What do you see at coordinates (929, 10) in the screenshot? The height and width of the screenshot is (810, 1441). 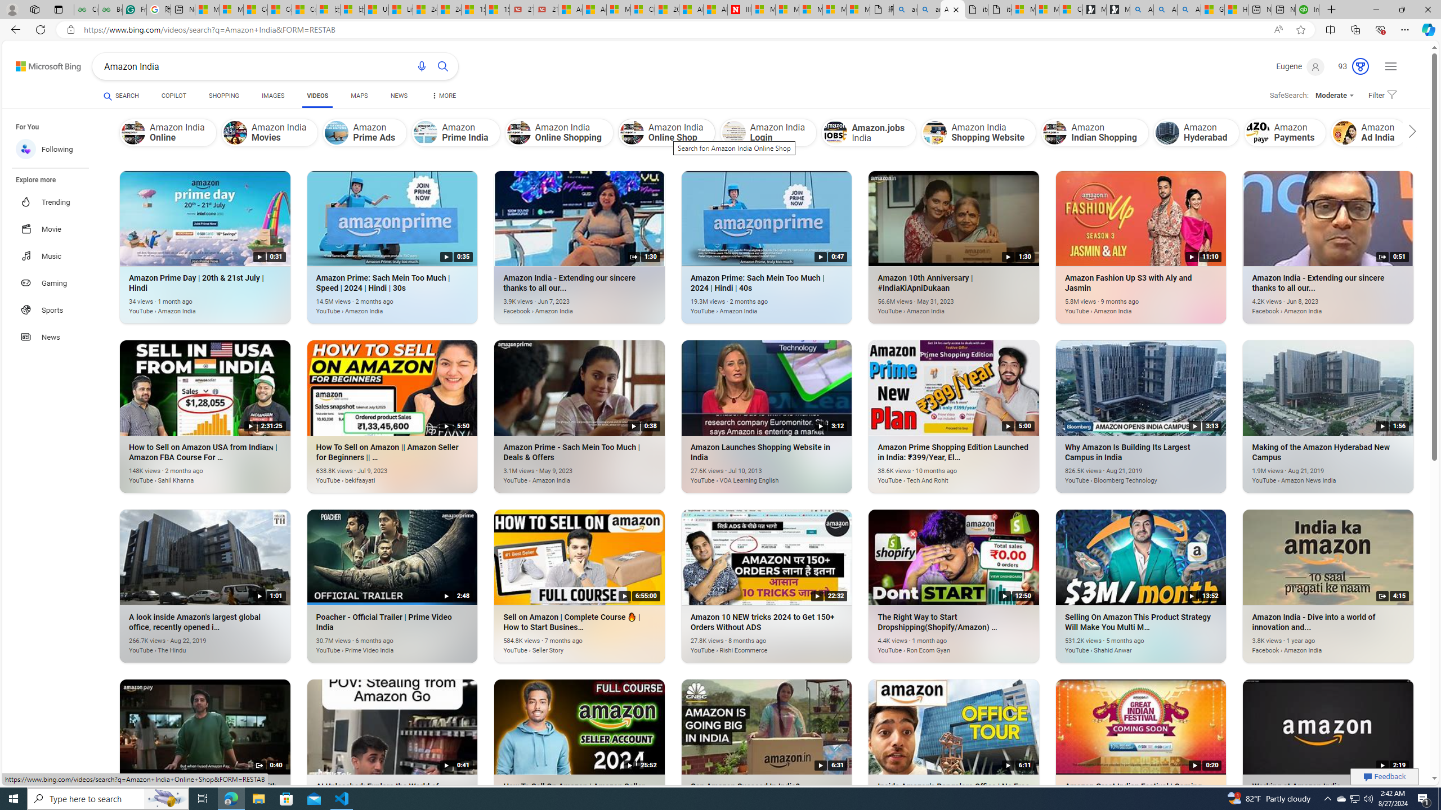 I see `amazon - Search Videos` at bounding box center [929, 10].